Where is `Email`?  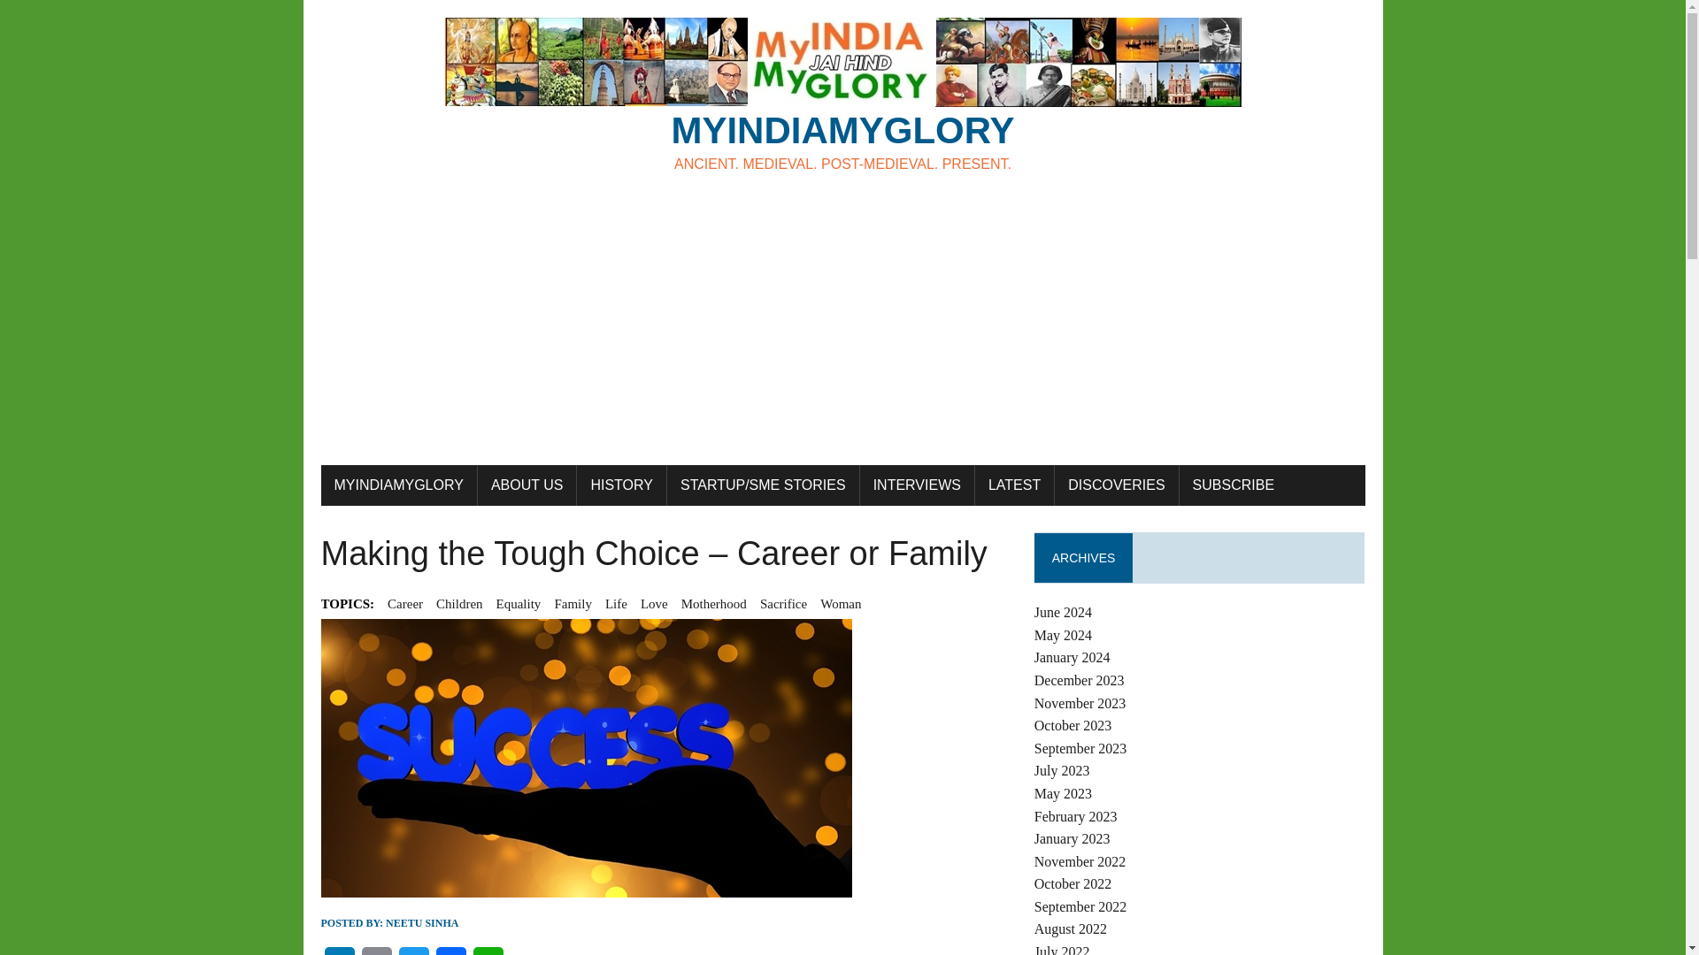 Email is located at coordinates (450, 951).